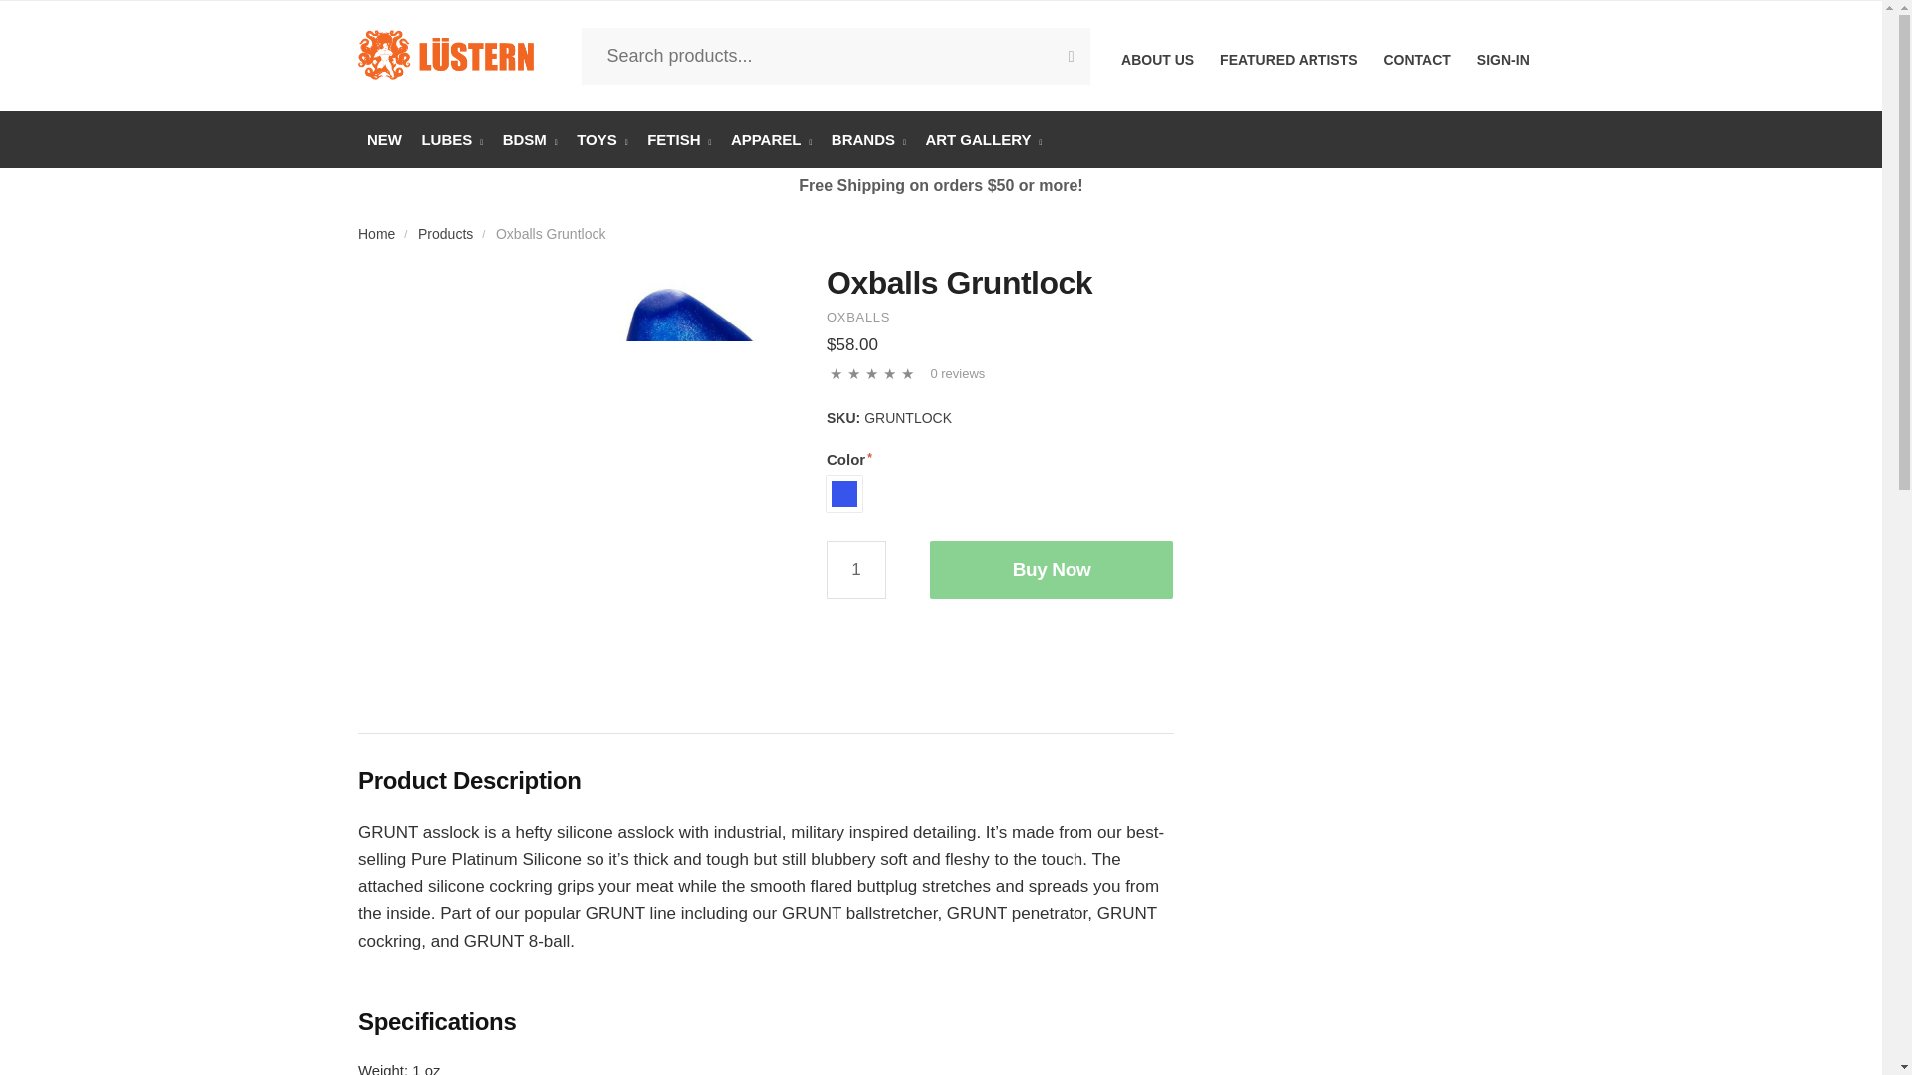 This screenshot has width=1912, height=1075. Describe the element at coordinates (601, 139) in the screenshot. I see `TOYS` at that location.